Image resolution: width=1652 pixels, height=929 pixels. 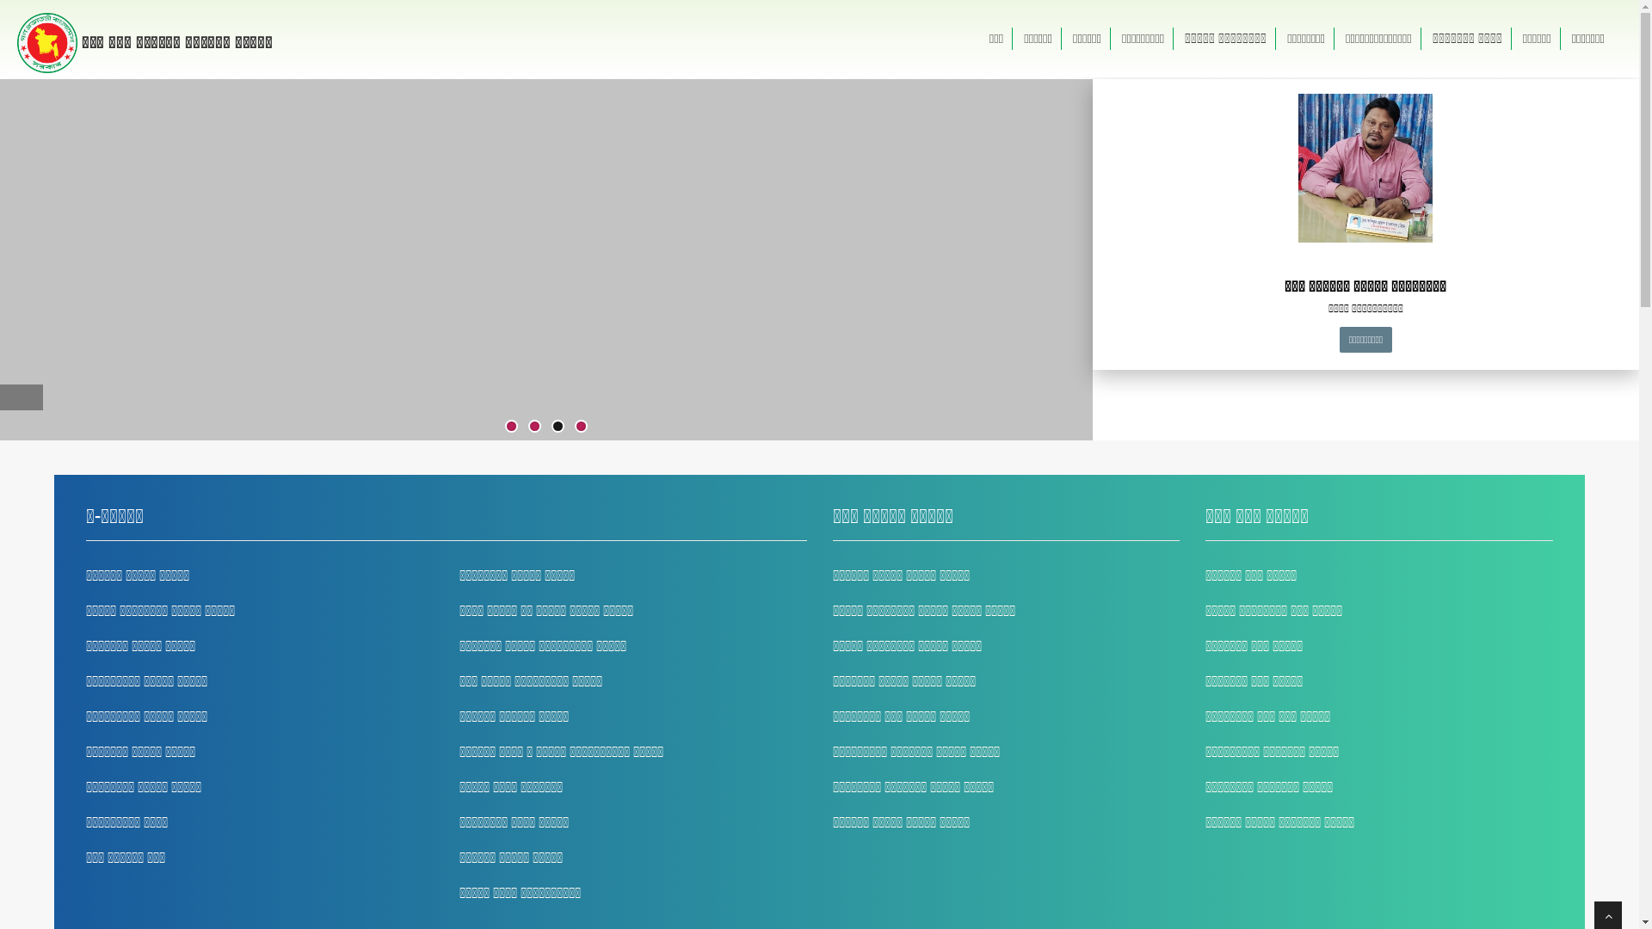 What do you see at coordinates (582, 427) in the screenshot?
I see `4` at bounding box center [582, 427].